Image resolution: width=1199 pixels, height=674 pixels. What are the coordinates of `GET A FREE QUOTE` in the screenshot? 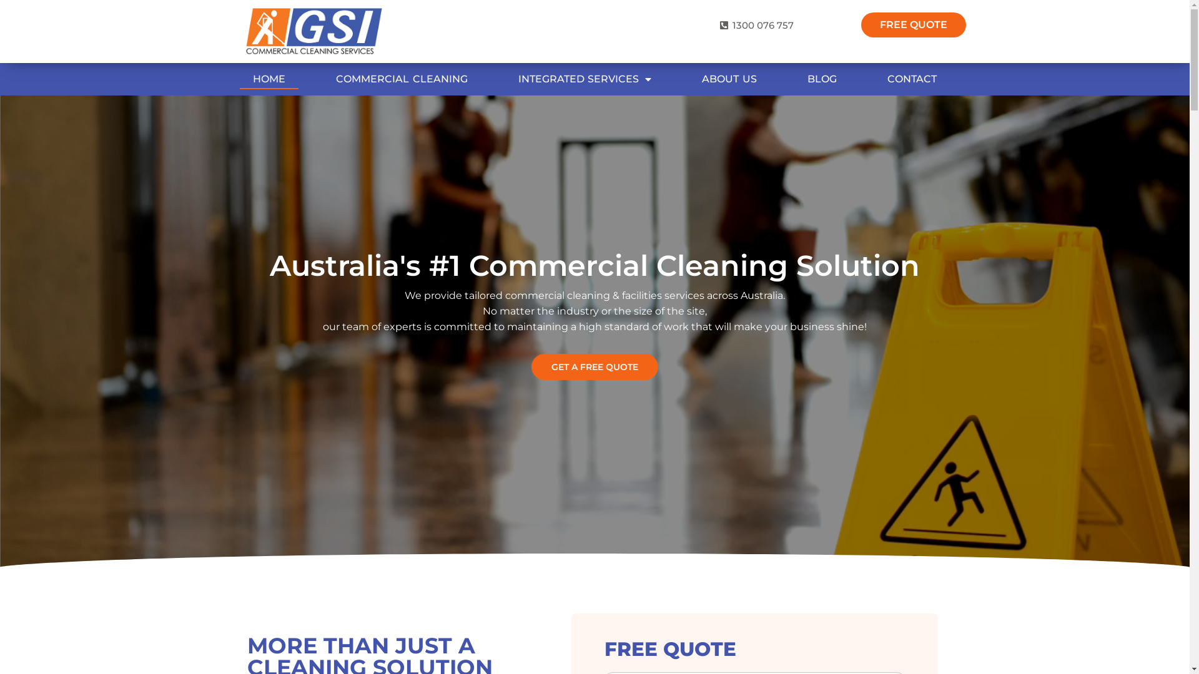 It's located at (595, 367).